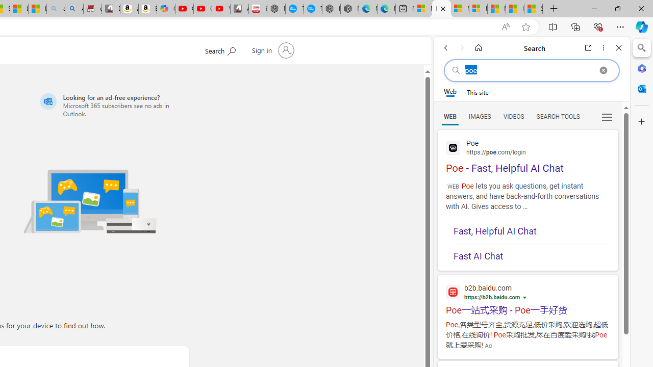 This screenshot has width=653, height=367. I want to click on Search Filter, WEB, so click(450, 116).